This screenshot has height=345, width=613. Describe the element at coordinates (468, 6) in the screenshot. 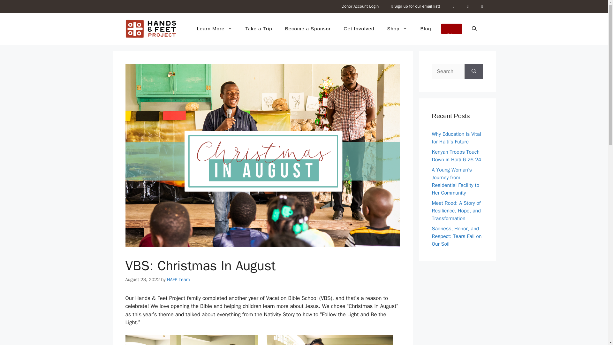

I see `Instagram` at that location.